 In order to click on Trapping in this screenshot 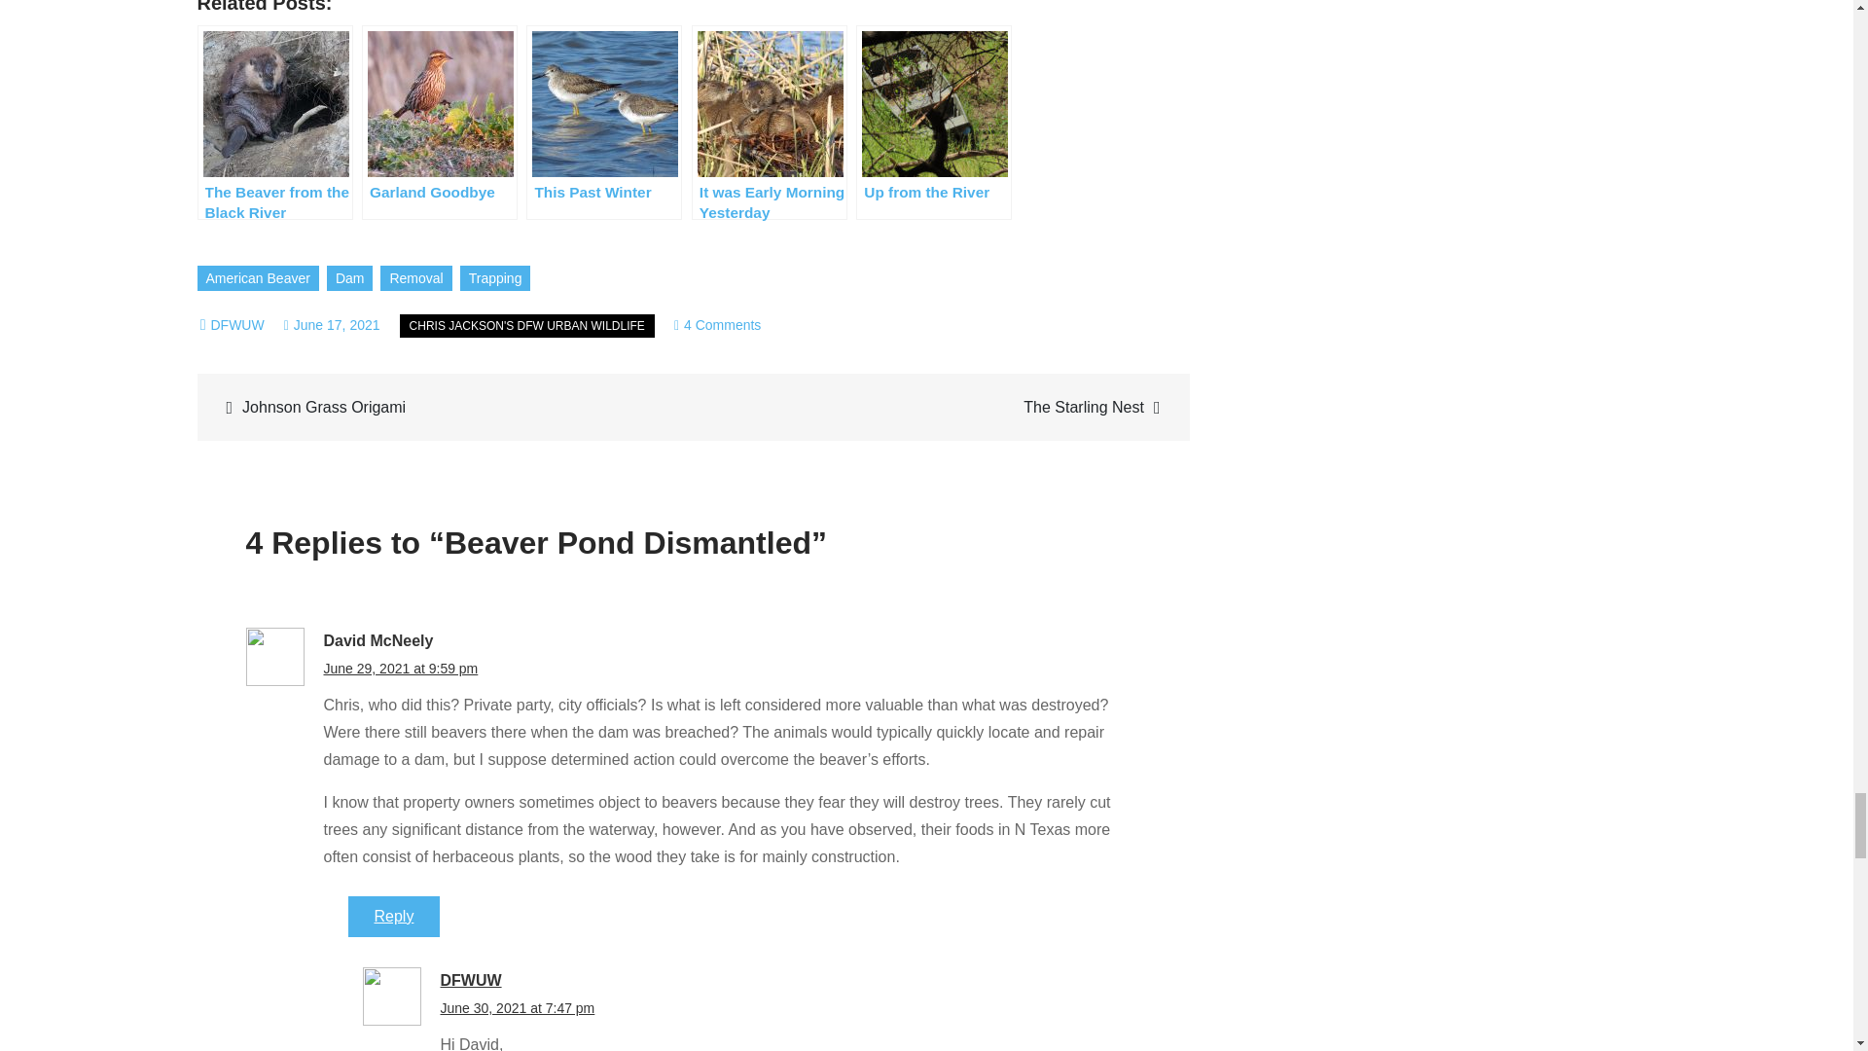, I will do `click(527, 325)`.